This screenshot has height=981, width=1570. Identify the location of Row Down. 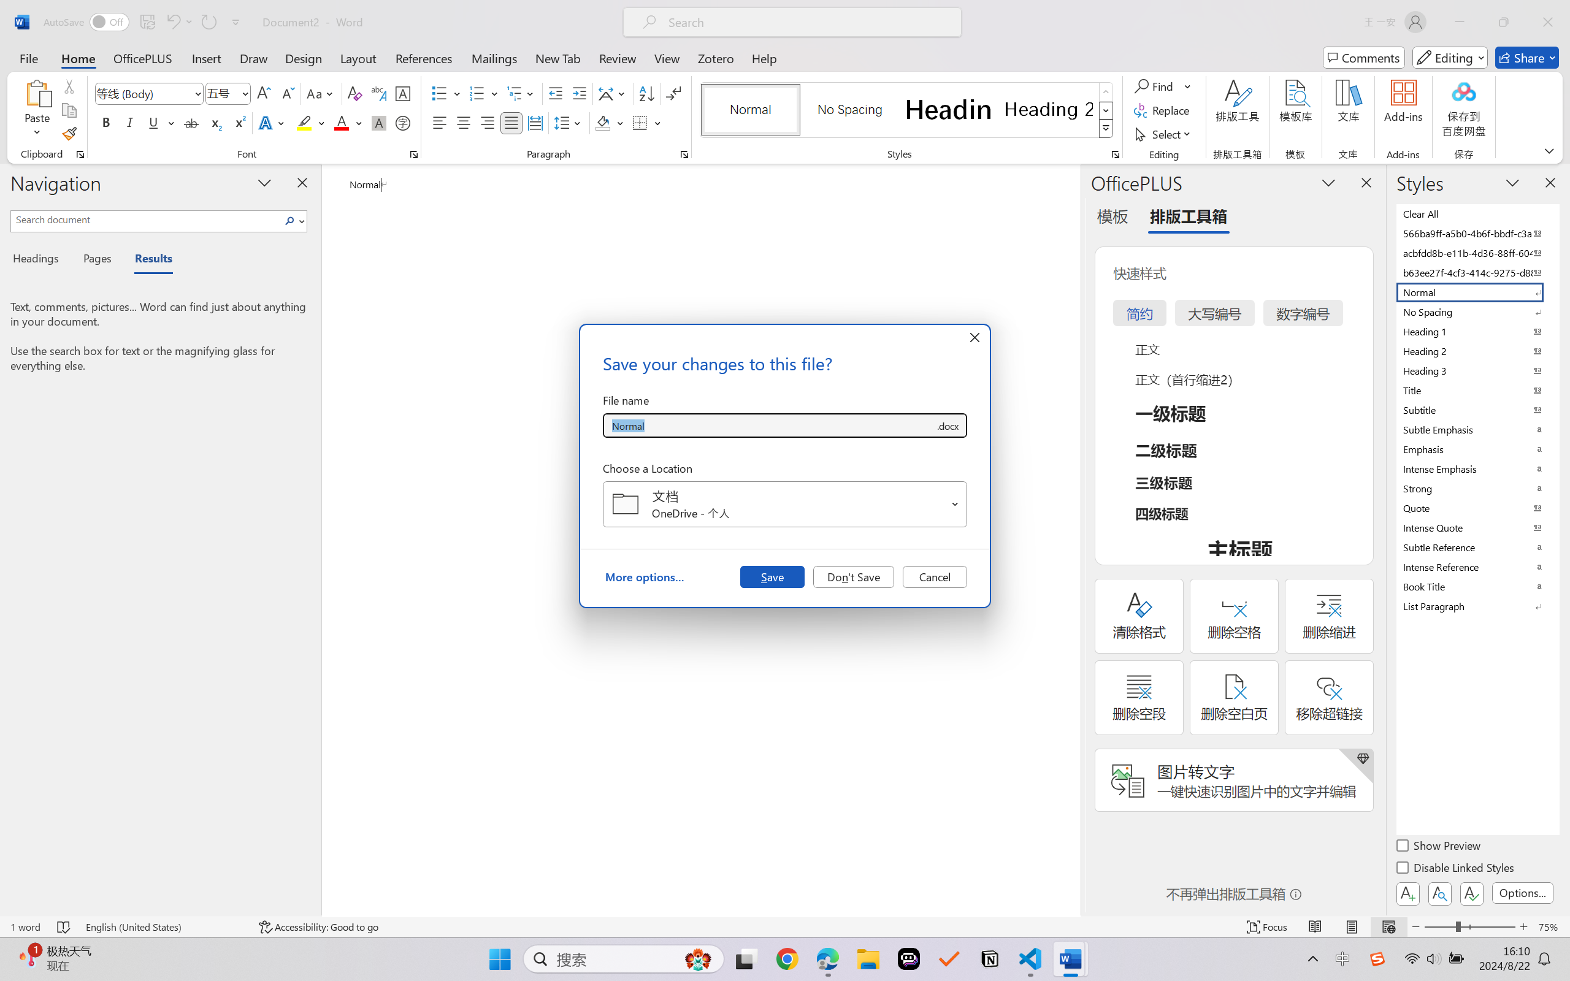
(1106, 110).